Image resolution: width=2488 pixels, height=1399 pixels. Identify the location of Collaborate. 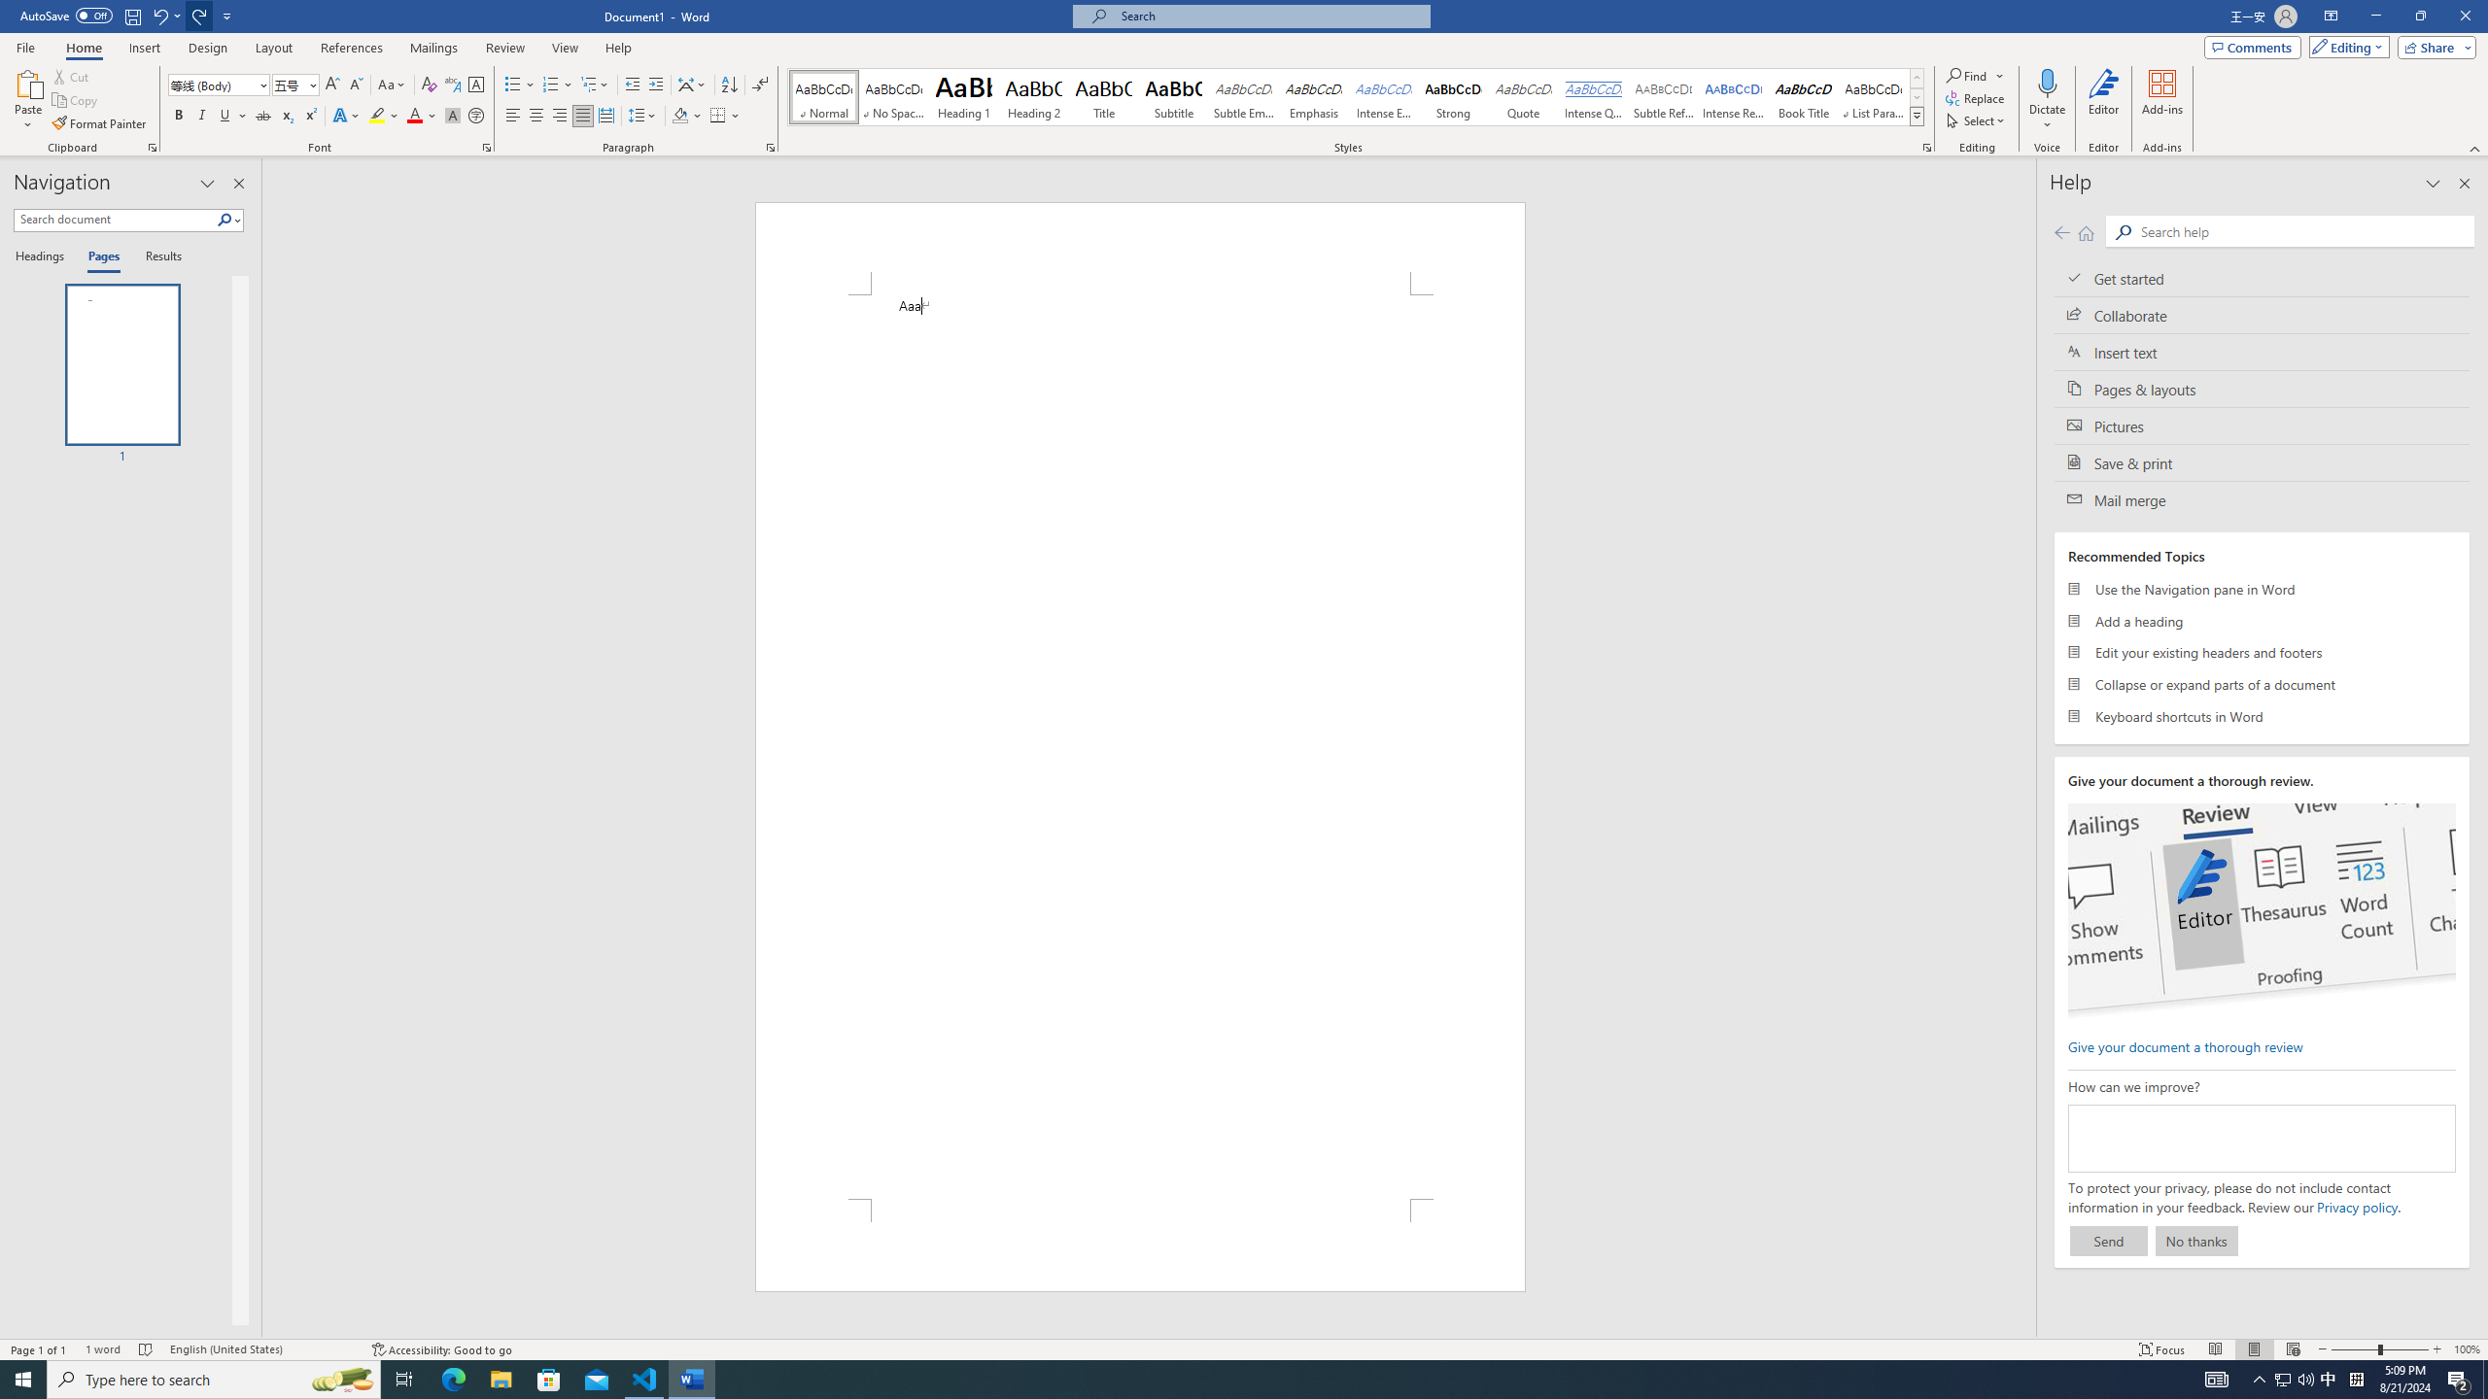
(2263, 315).